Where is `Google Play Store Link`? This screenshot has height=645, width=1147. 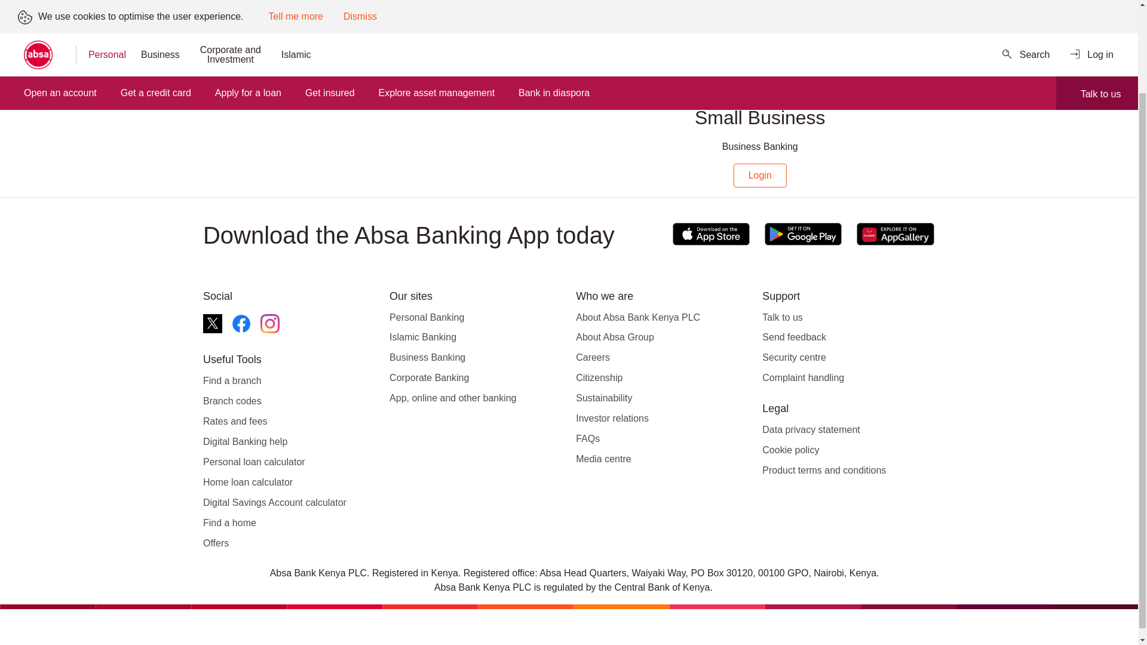
Google Play Store Link is located at coordinates (803, 234).